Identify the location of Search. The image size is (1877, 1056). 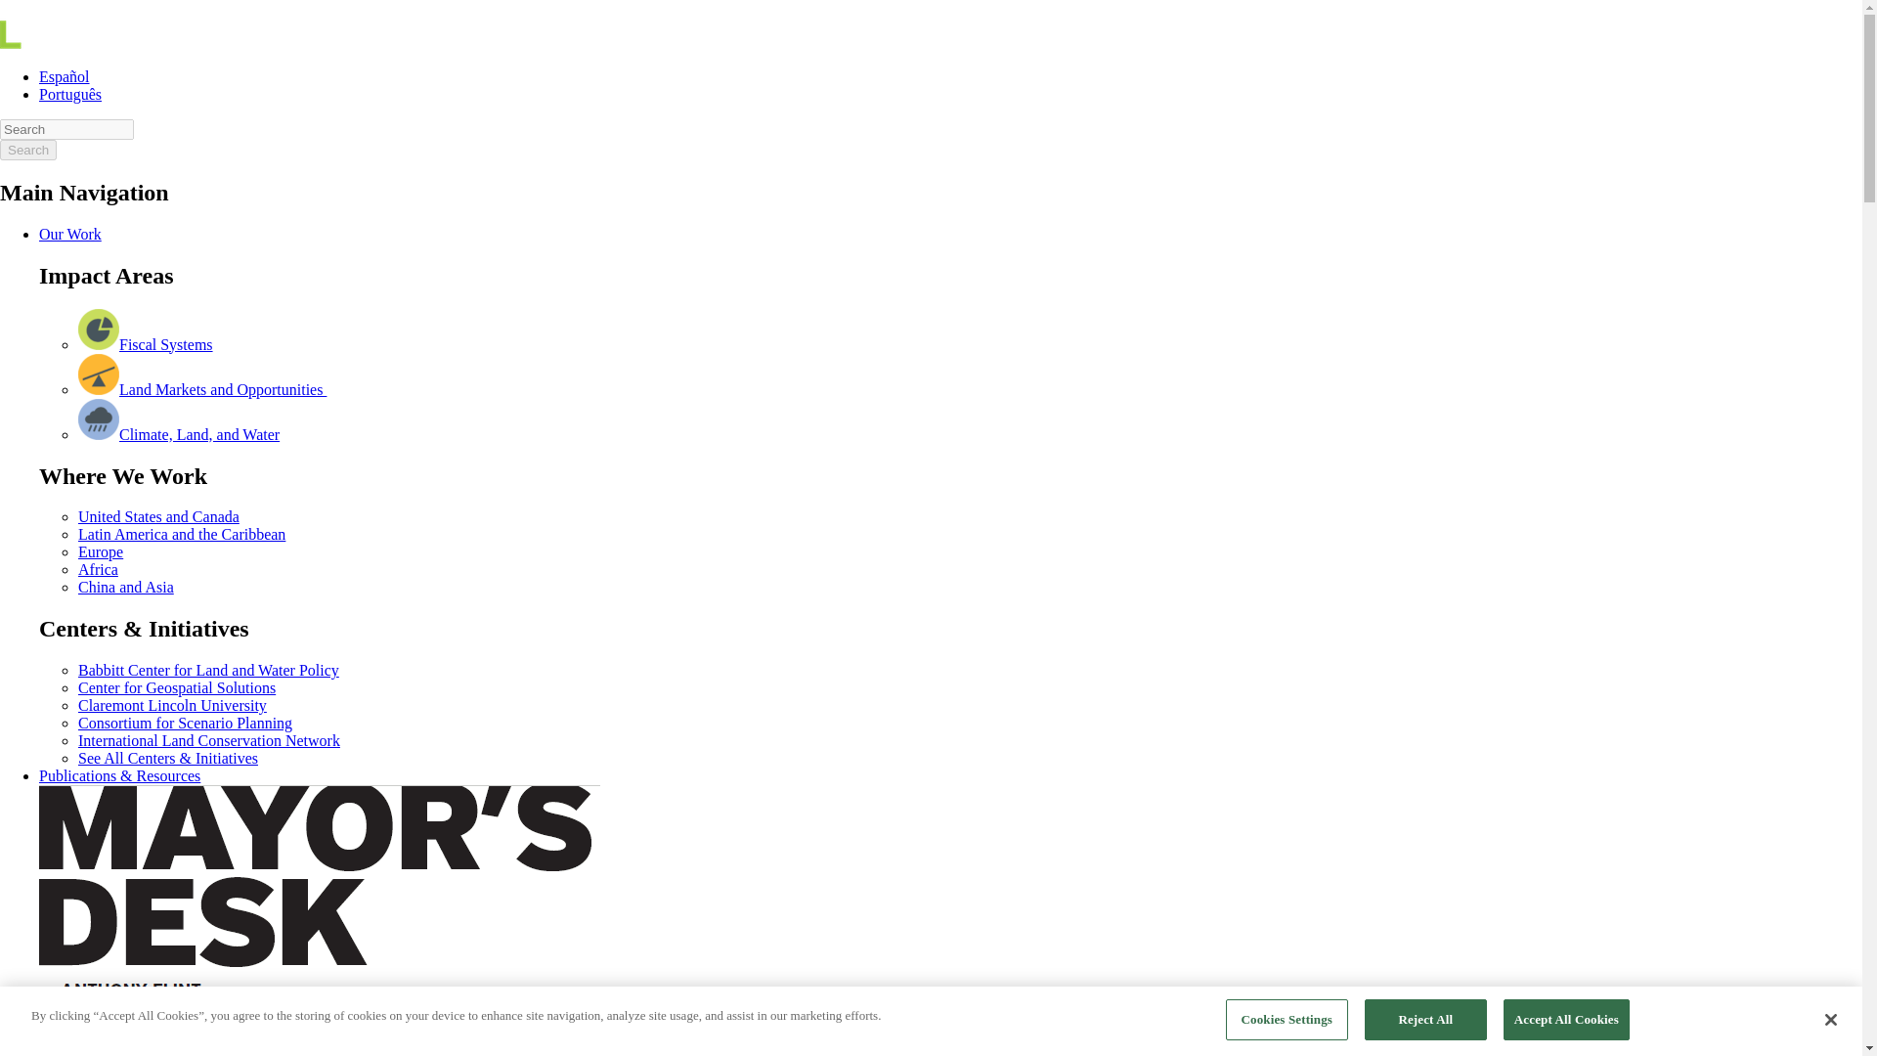
(27, 150).